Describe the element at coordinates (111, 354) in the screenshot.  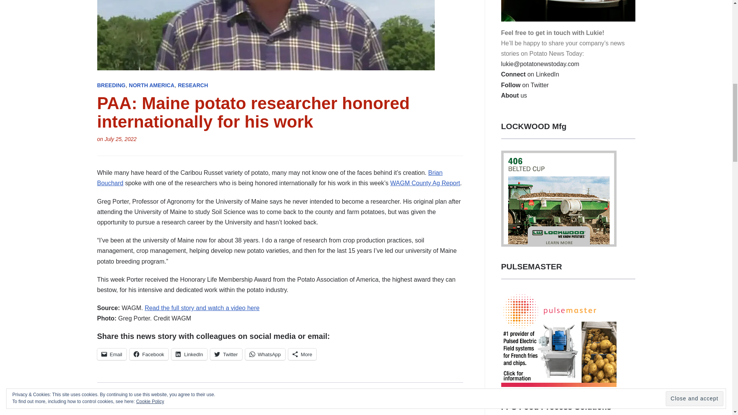
I see `Click to email a link to a friend` at that location.